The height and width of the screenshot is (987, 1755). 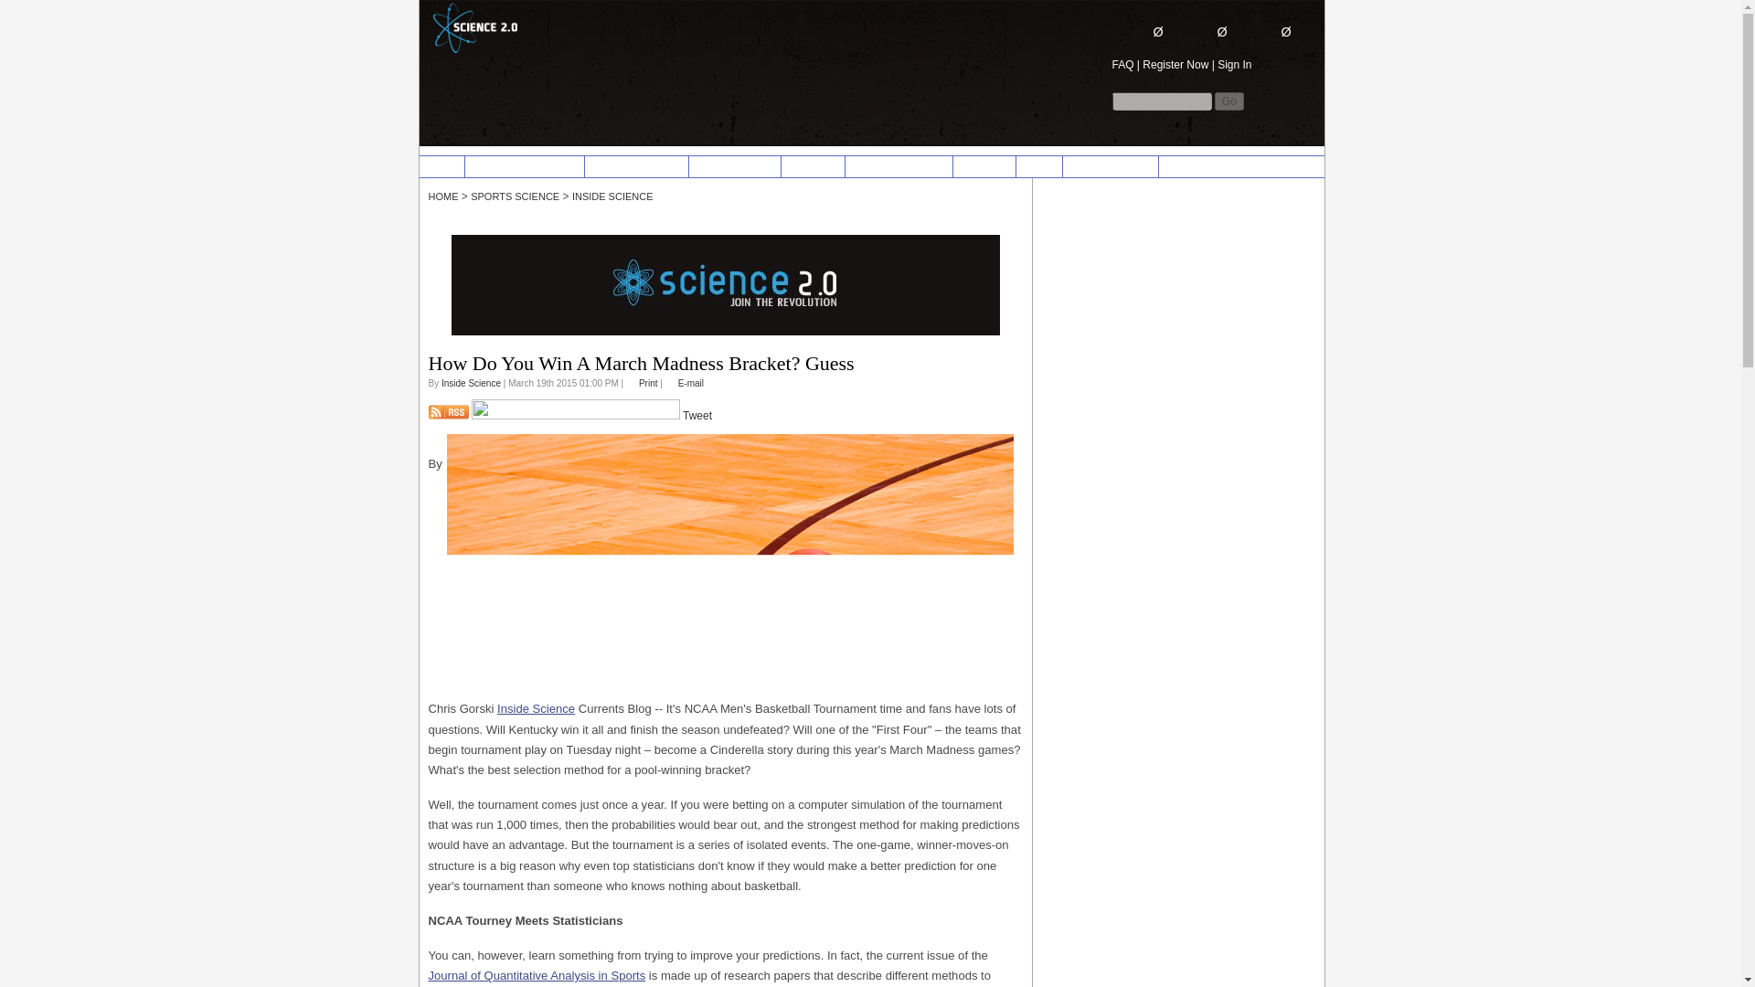 I want to click on View user profile., so click(x=471, y=383).